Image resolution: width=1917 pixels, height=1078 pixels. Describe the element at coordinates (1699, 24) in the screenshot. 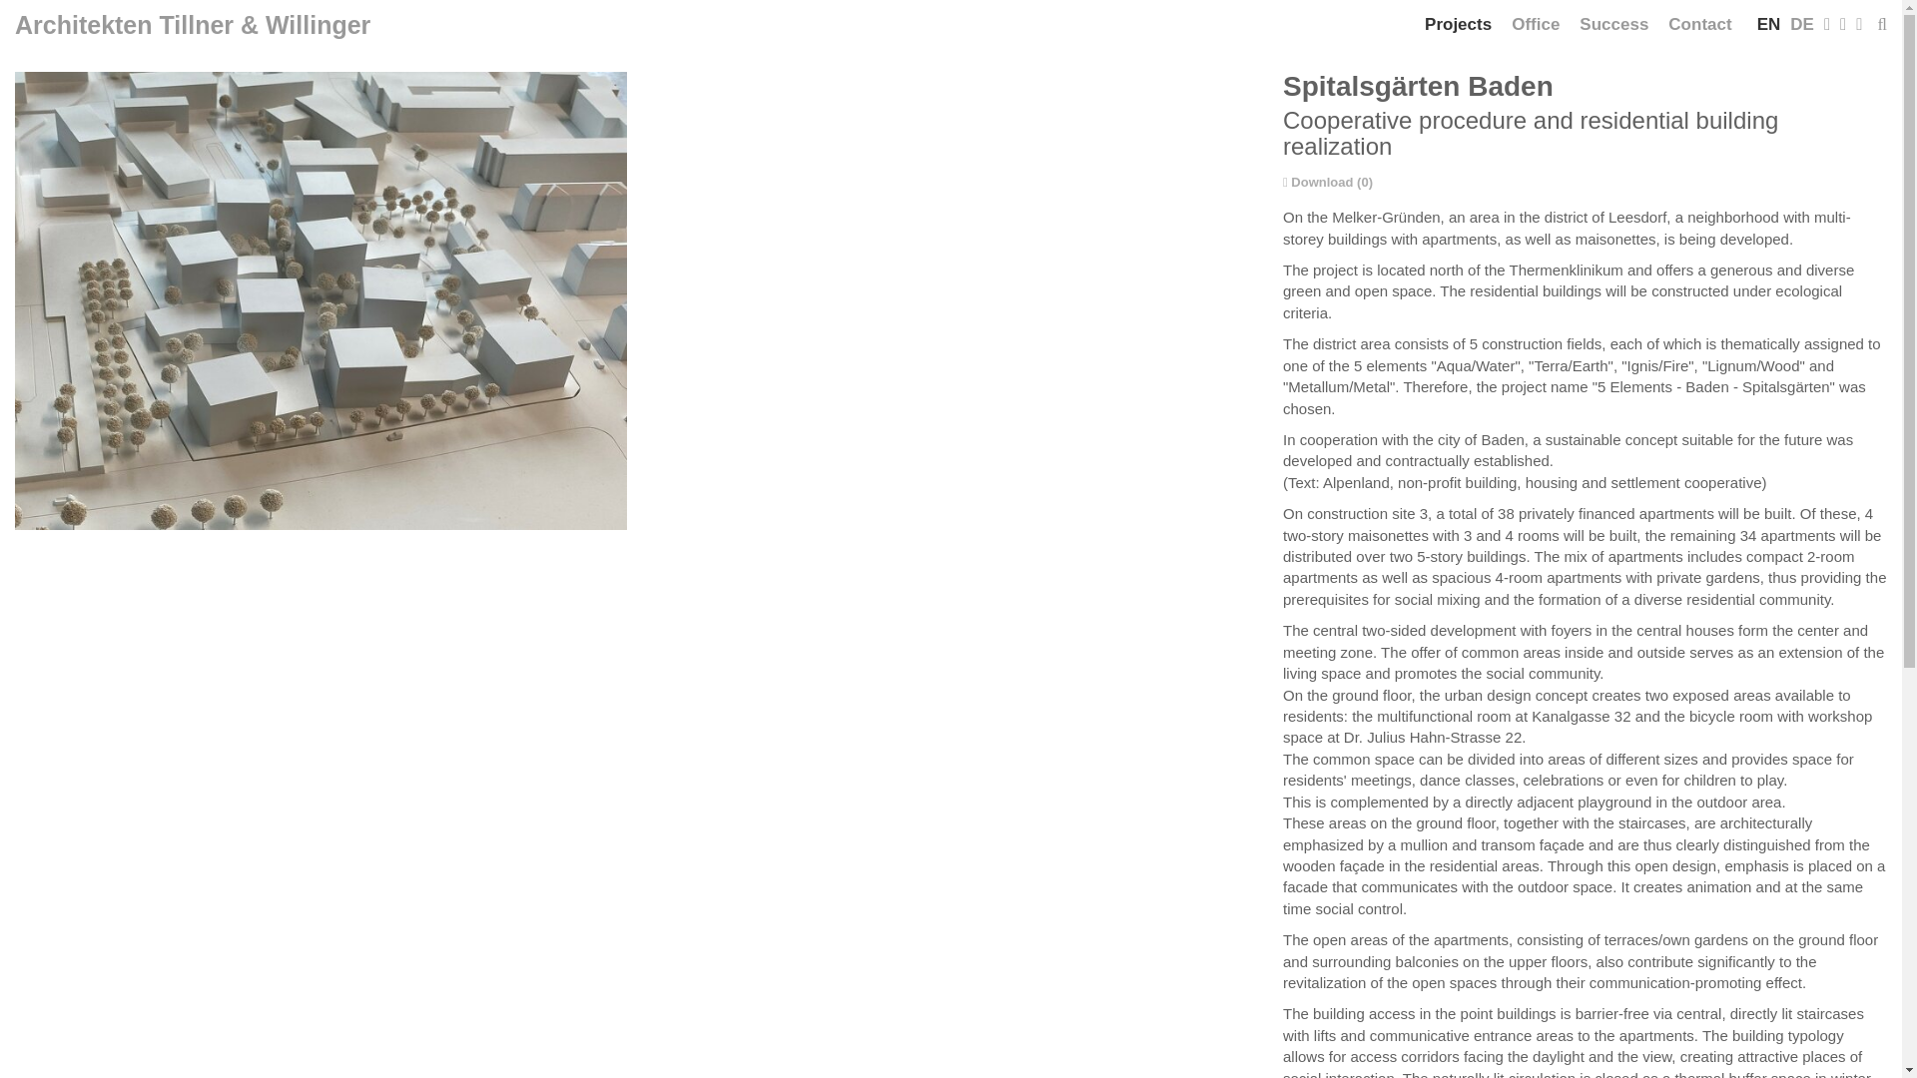

I see `Contact` at that location.